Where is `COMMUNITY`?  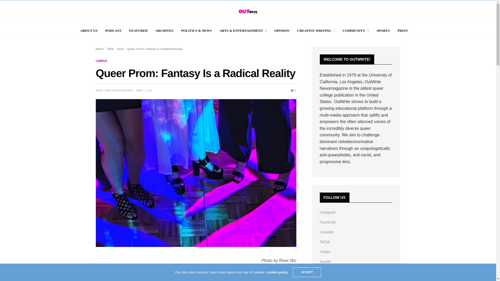 COMMUNITY is located at coordinates (356, 31).